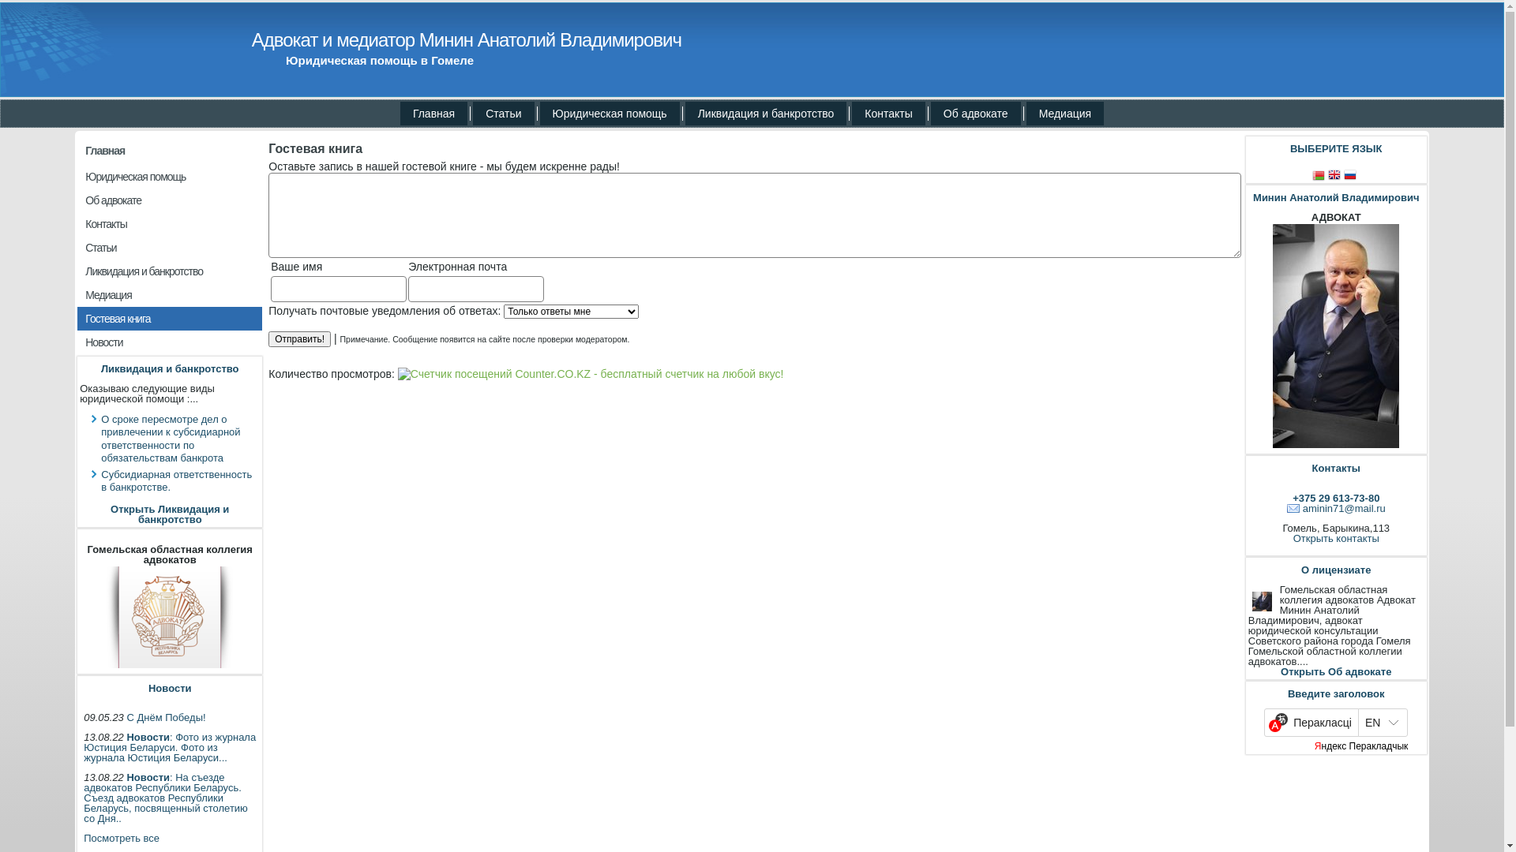 The image size is (1516, 852). I want to click on aminin71@mail.ru, so click(1336, 508).